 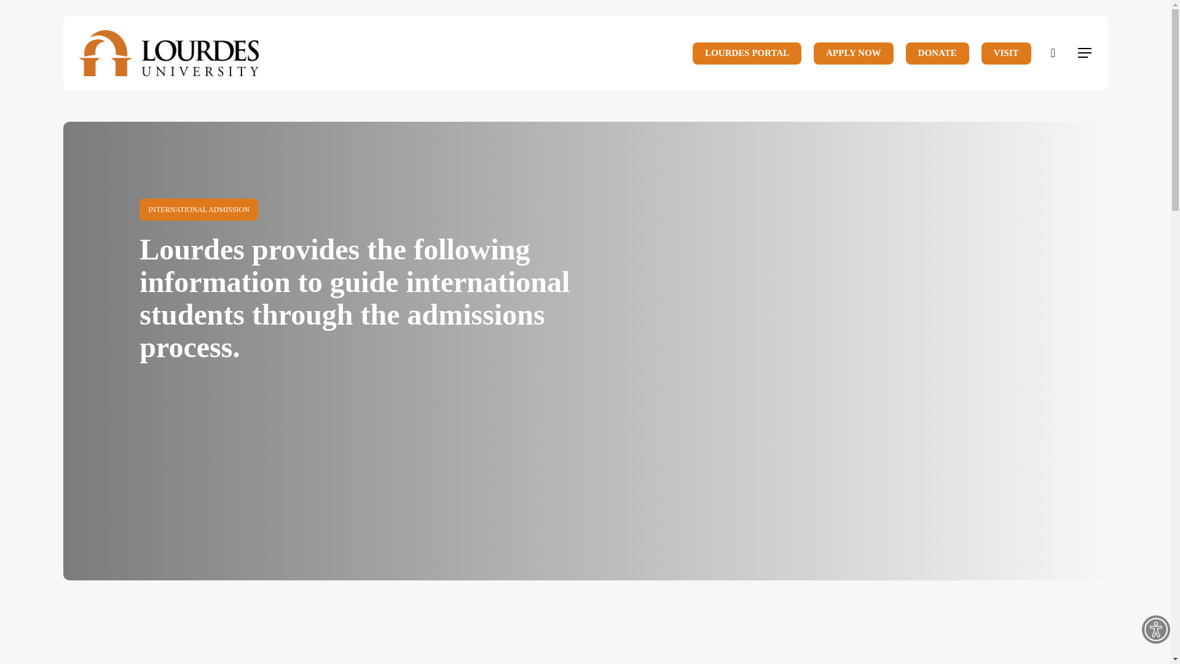 I want to click on APPLY NOW, so click(x=853, y=53).